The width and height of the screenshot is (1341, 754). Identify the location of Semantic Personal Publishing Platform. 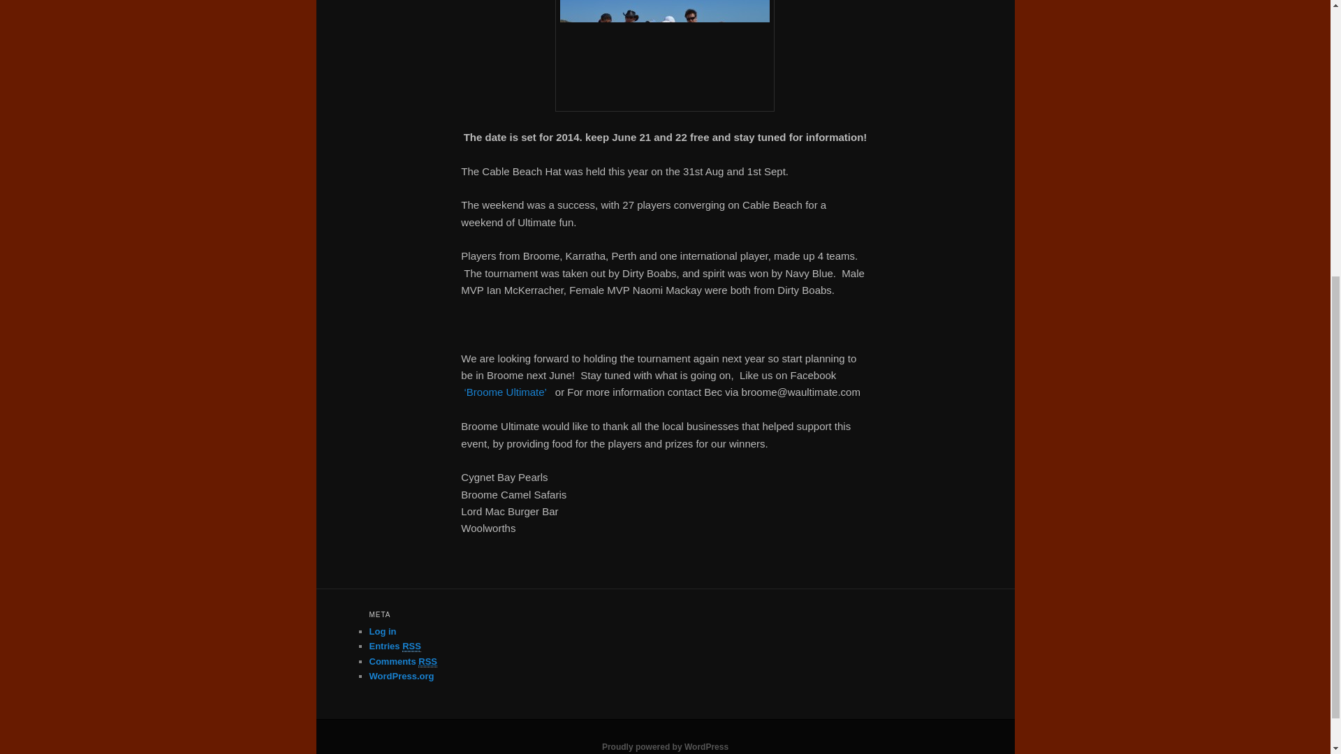
(665, 746).